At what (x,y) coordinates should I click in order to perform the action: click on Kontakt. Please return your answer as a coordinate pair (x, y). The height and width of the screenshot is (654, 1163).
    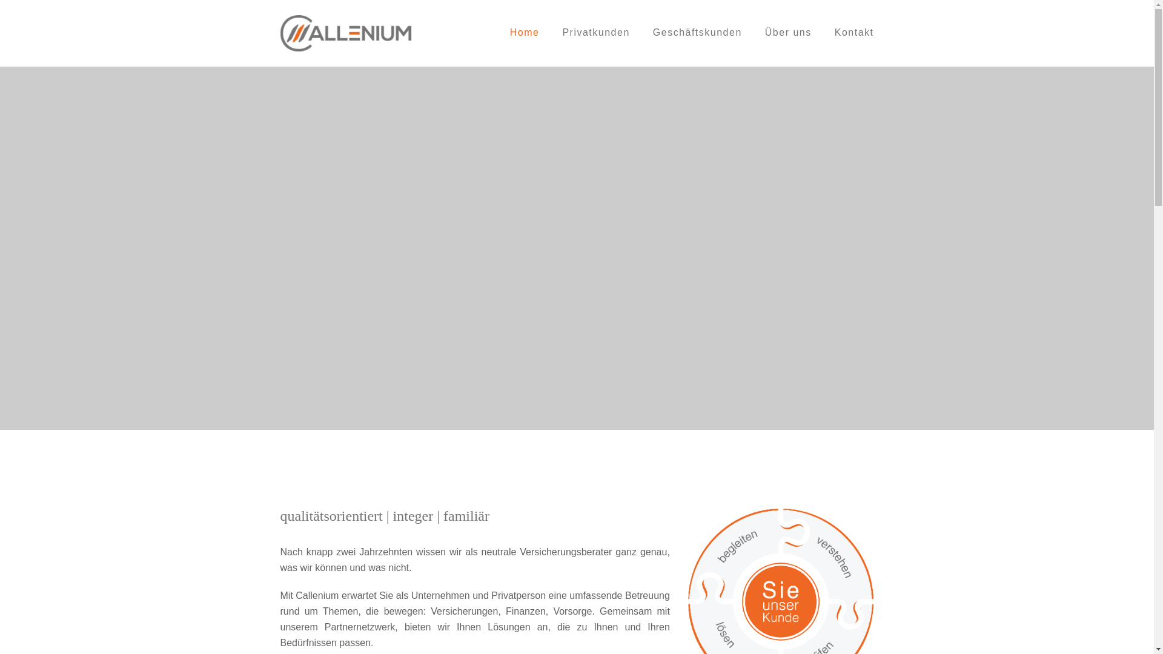
    Looking at the image, I should click on (854, 33).